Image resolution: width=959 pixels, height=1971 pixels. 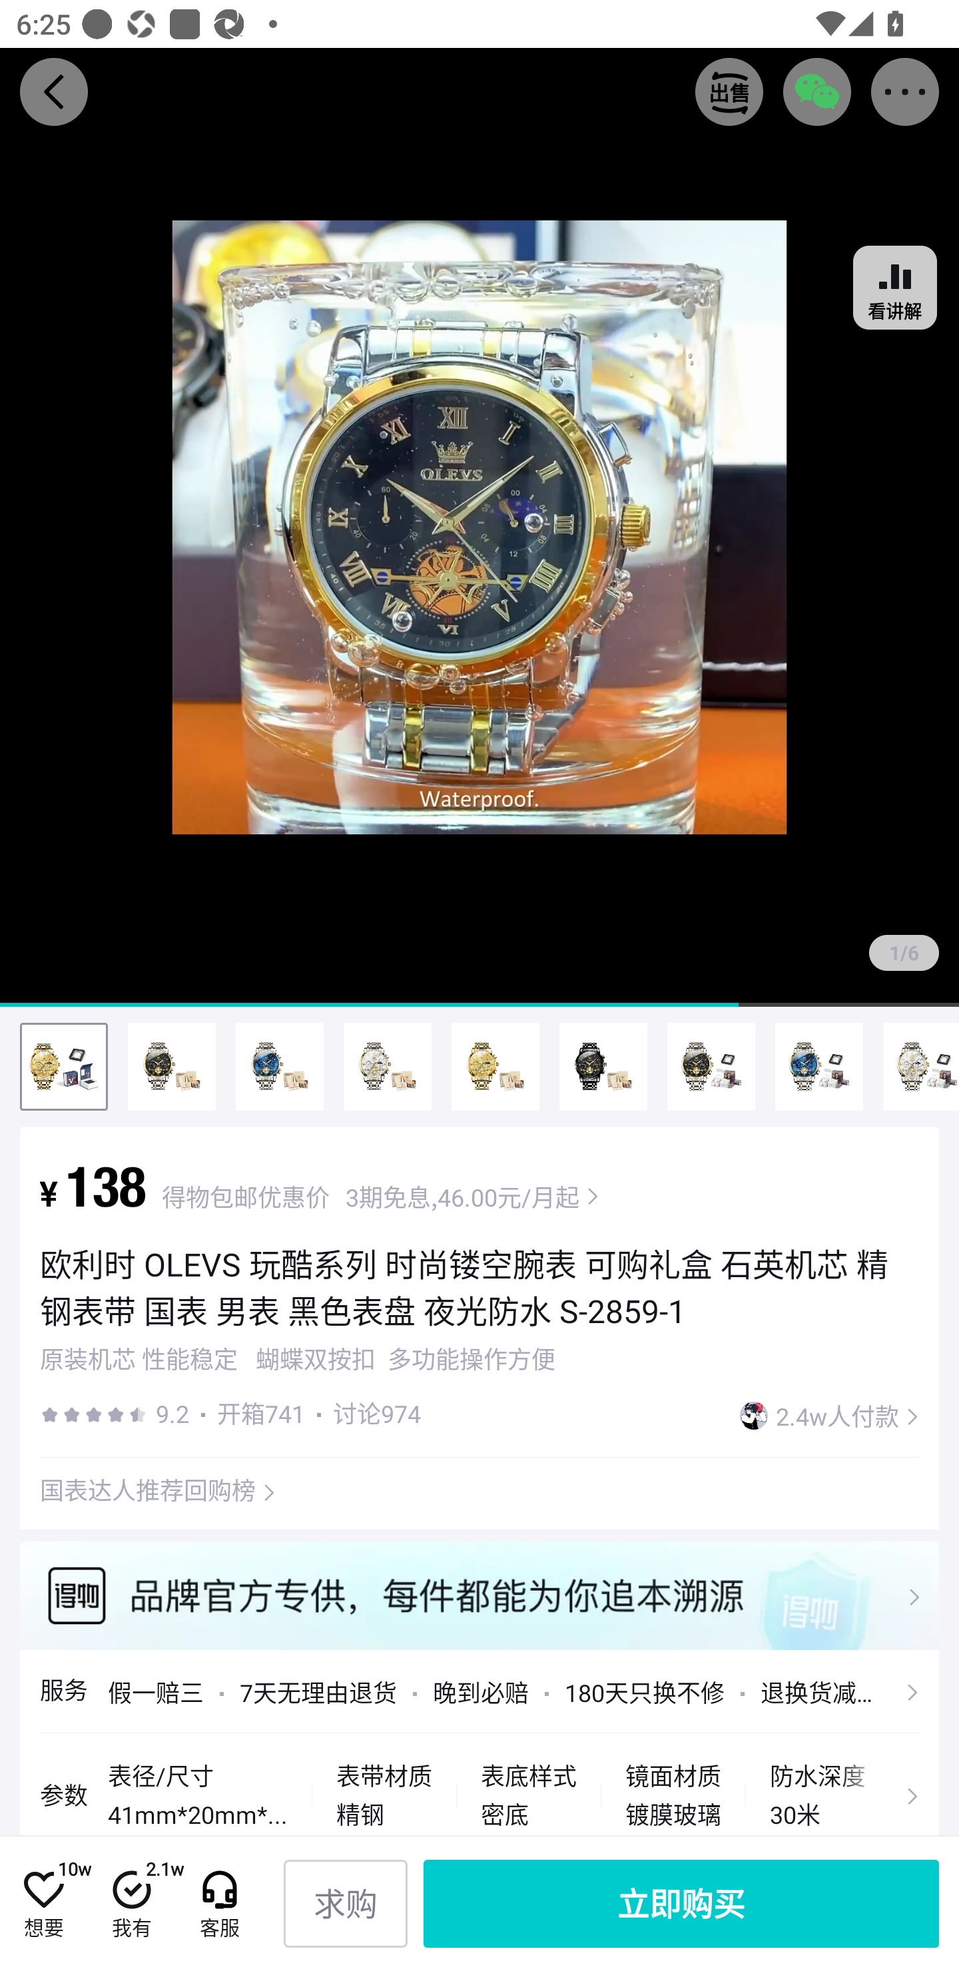 I want to click on 求购, so click(x=346, y=1904).